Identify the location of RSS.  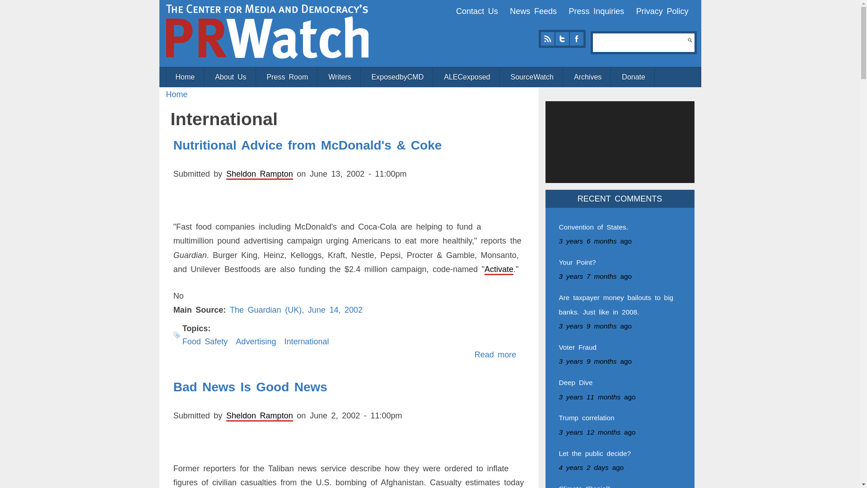
(547, 39).